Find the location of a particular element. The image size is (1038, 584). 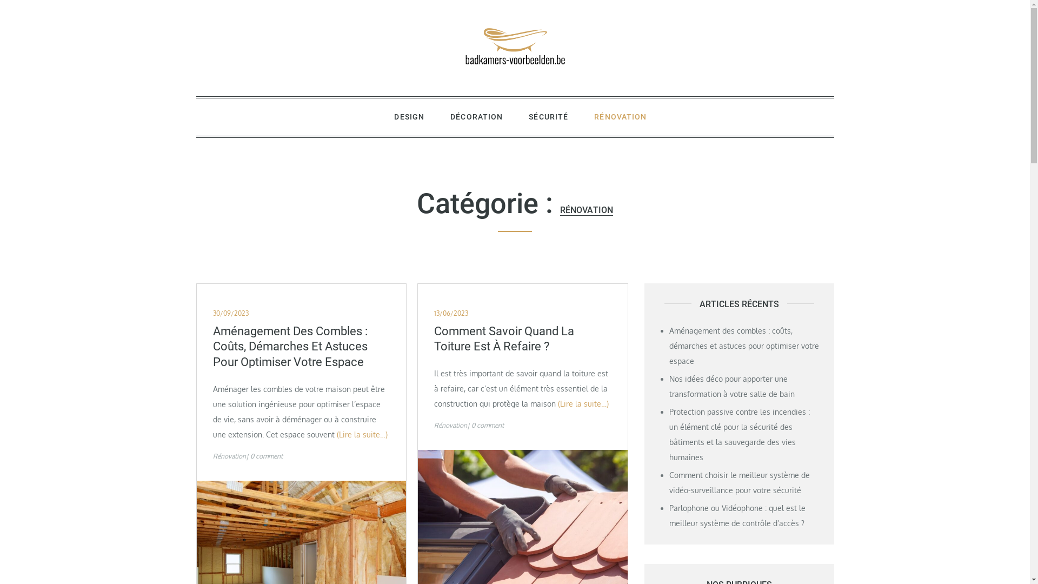

badkamers-voorbeelden.be is located at coordinates (302, 92).